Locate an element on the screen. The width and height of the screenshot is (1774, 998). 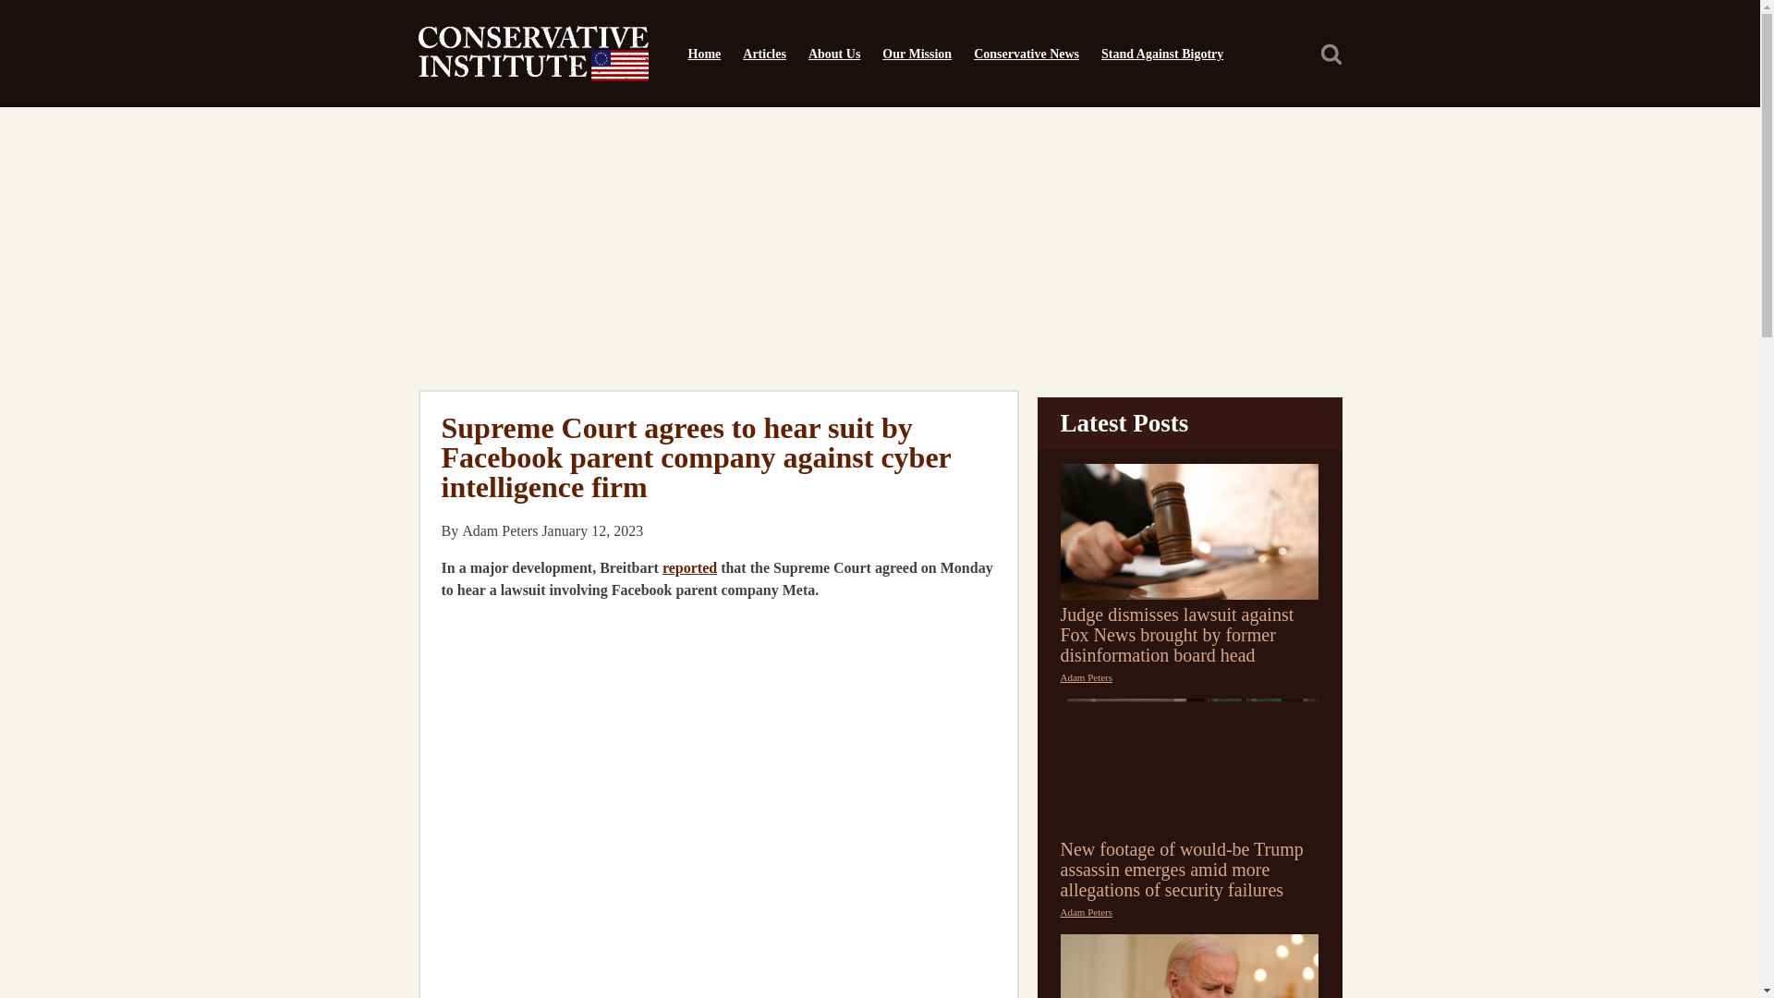
Articles is located at coordinates (763, 54).